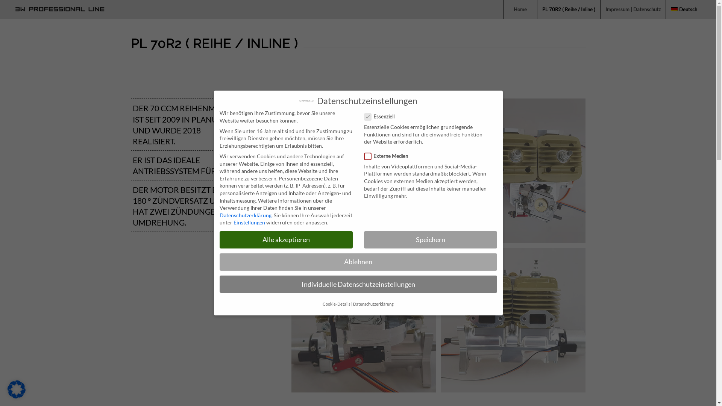 This screenshot has height=406, width=722. Describe the element at coordinates (520, 9) in the screenshot. I see `Home` at that location.